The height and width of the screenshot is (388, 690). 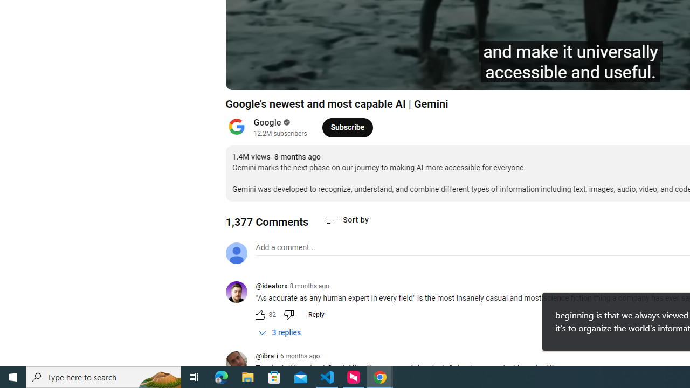 I want to click on Google, so click(x=267, y=123).